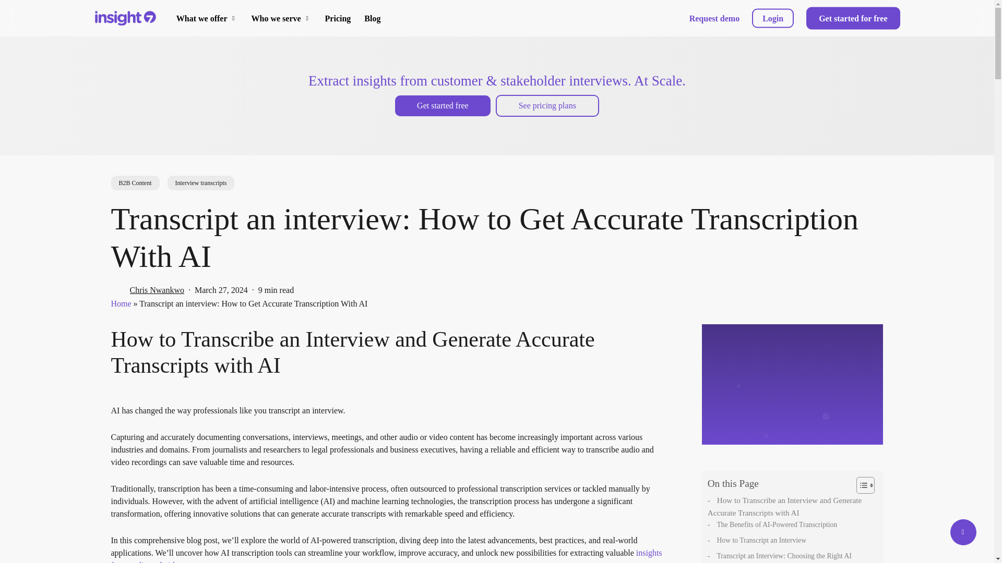 The height and width of the screenshot is (563, 1002). What do you see at coordinates (156, 290) in the screenshot?
I see `Chris Nwankwo` at bounding box center [156, 290].